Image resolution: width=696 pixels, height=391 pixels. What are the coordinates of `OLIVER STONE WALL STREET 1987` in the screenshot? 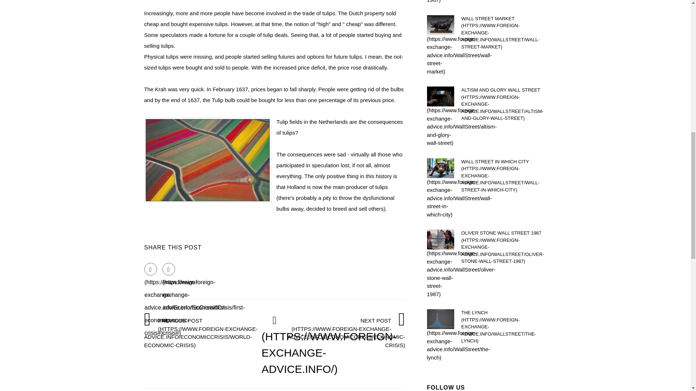 It's located at (504, 247).